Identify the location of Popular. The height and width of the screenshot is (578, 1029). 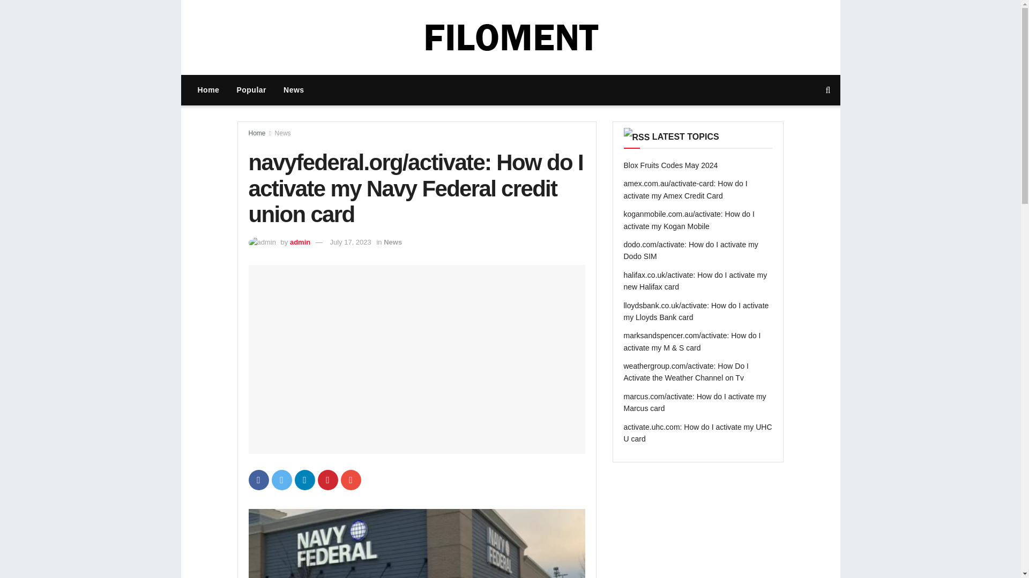
(251, 90).